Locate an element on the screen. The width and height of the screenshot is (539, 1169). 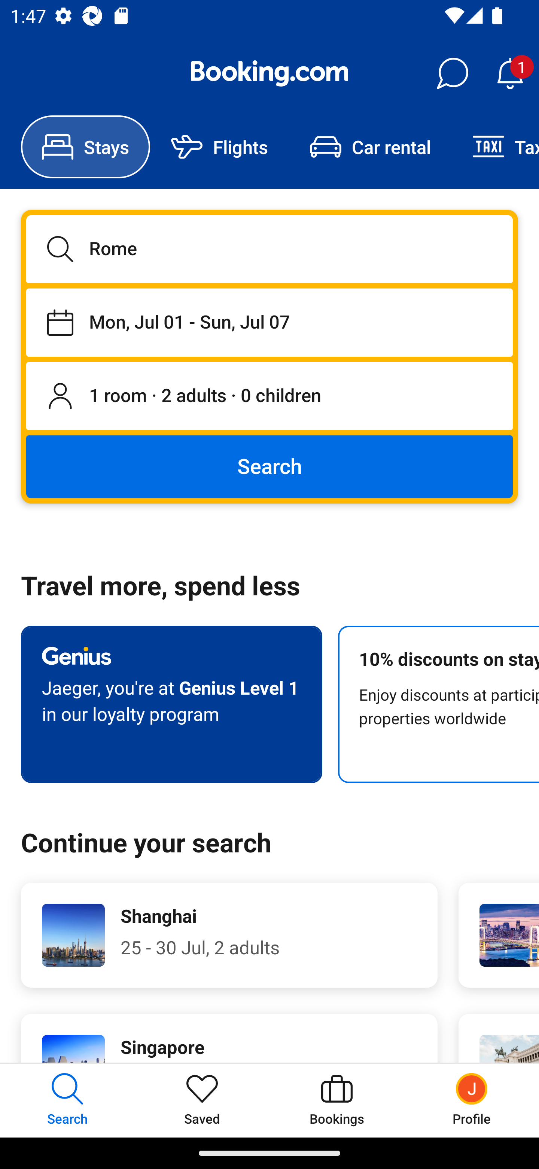
Saved is located at coordinates (202, 1100).